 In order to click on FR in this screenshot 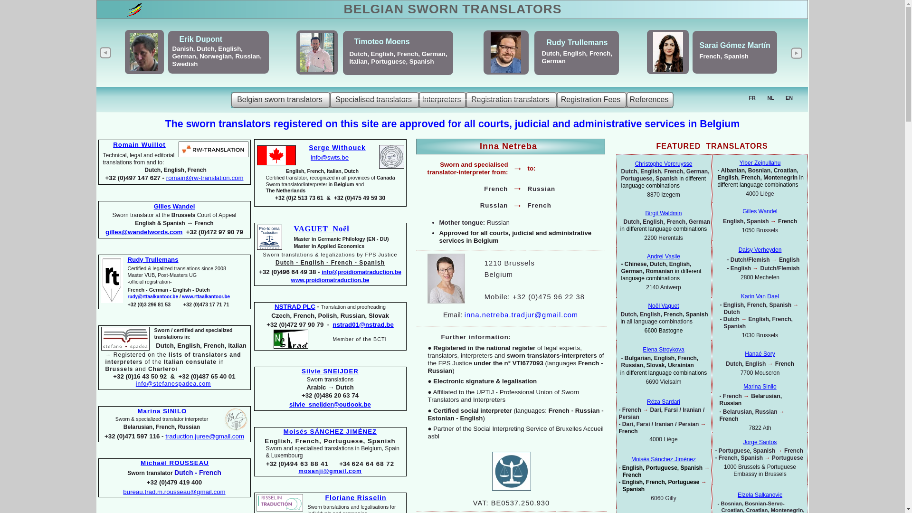, I will do `click(752, 98)`.